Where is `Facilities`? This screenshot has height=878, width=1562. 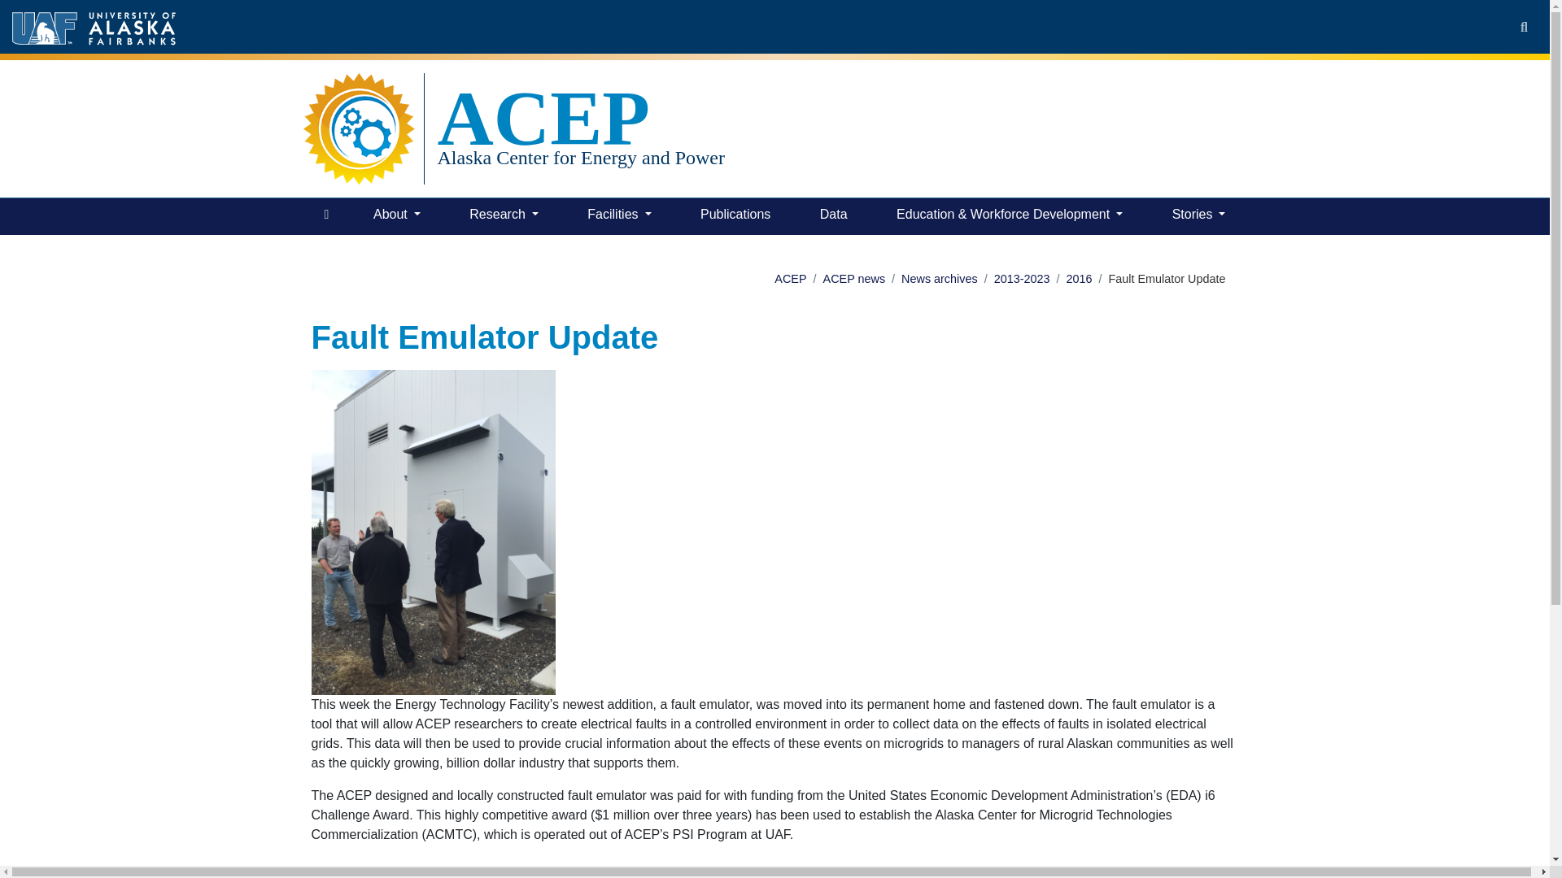 Facilities is located at coordinates (619, 216).